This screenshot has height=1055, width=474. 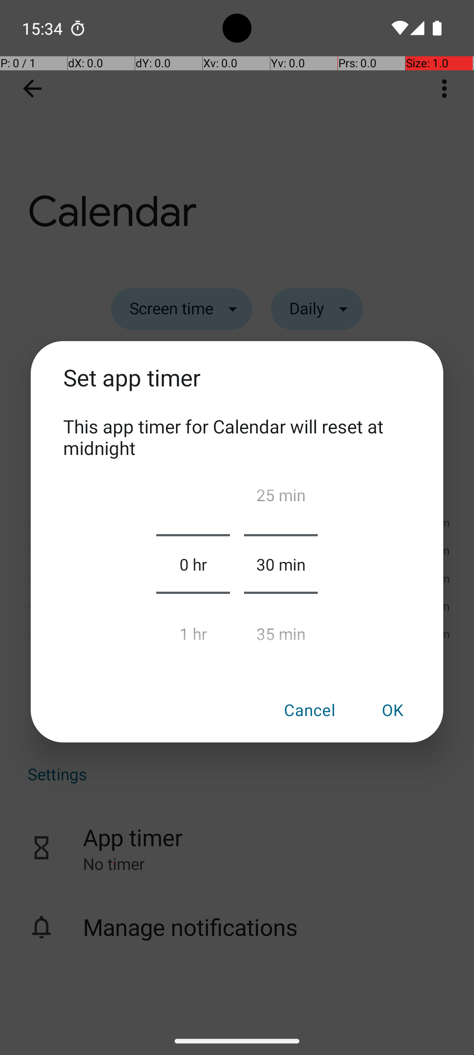 What do you see at coordinates (237, 388) in the screenshot?
I see `Set app timer` at bounding box center [237, 388].